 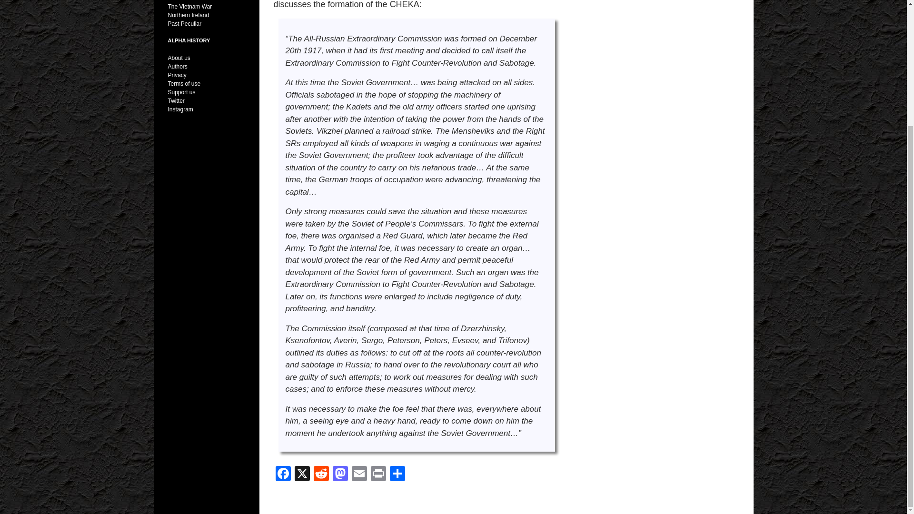 I want to click on Facebook, so click(x=283, y=474).